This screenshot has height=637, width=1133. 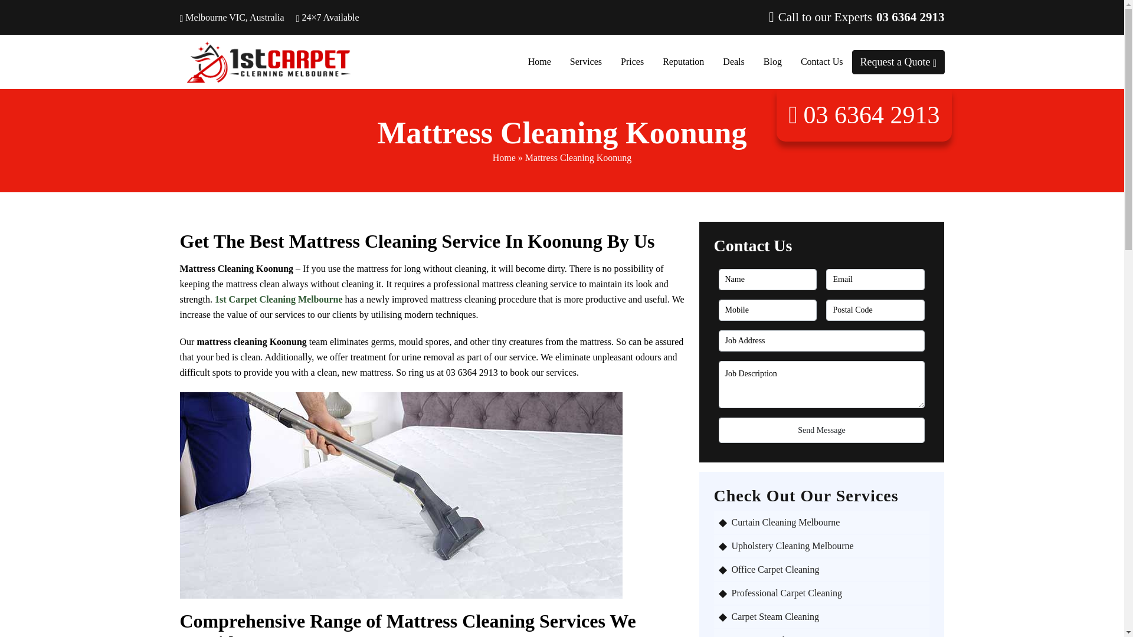 What do you see at coordinates (821, 430) in the screenshot?
I see `Send Message` at bounding box center [821, 430].